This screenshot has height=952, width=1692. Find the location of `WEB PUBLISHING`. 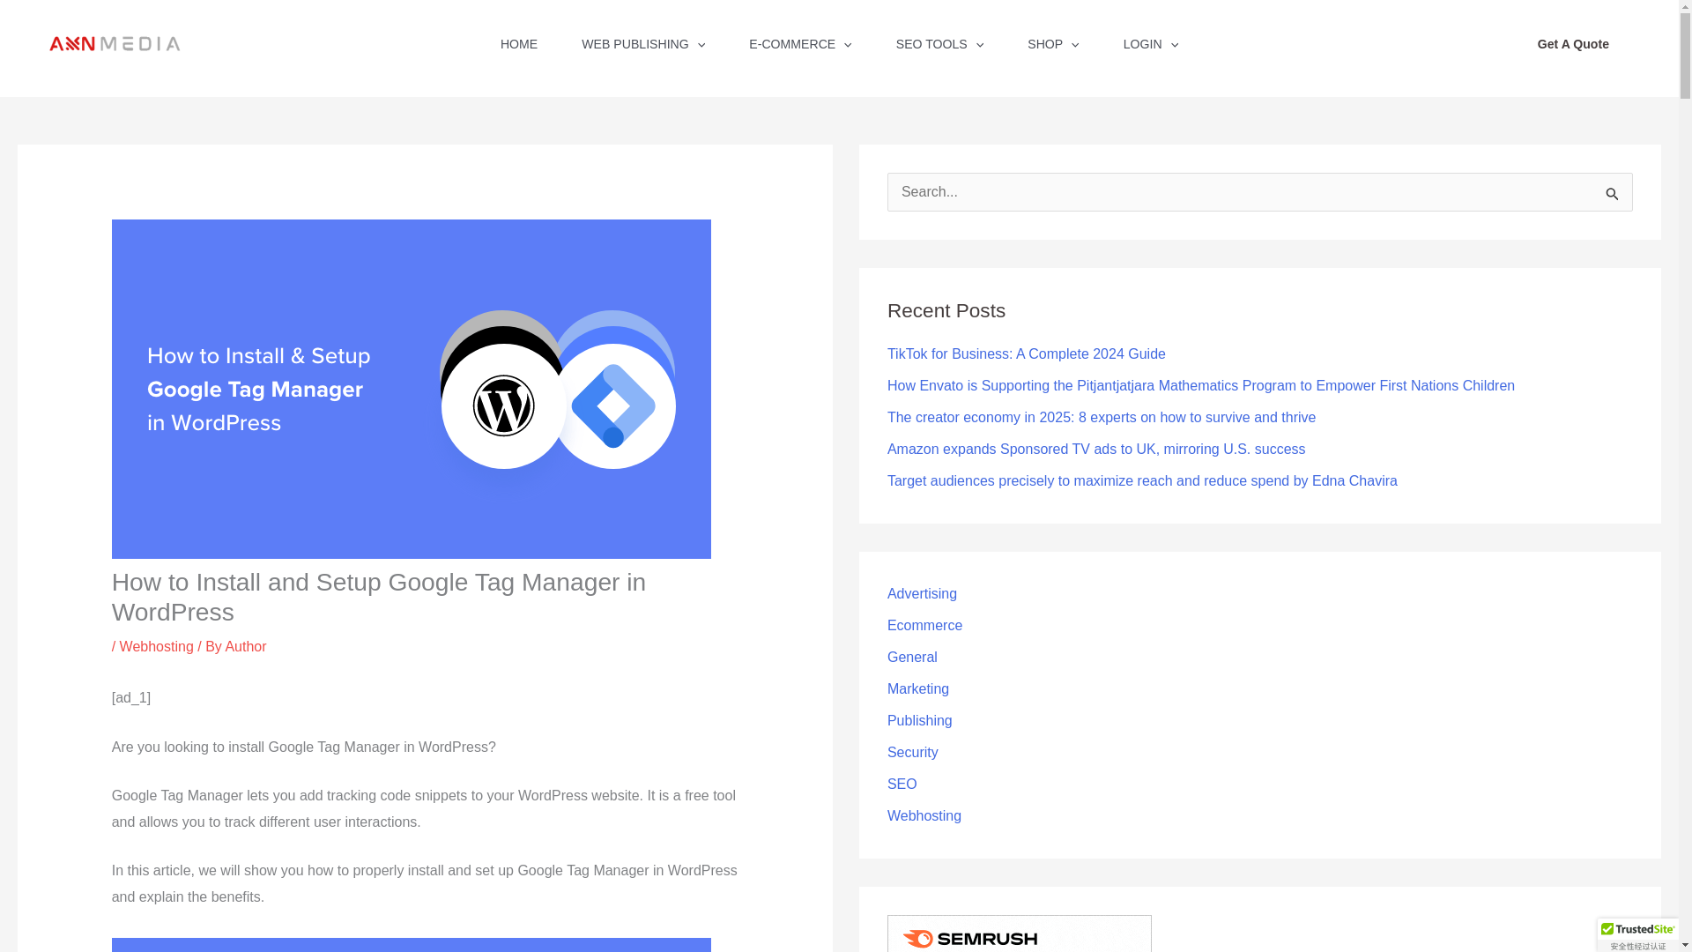

WEB PUBLISHING is located at coordinates (643, 48).